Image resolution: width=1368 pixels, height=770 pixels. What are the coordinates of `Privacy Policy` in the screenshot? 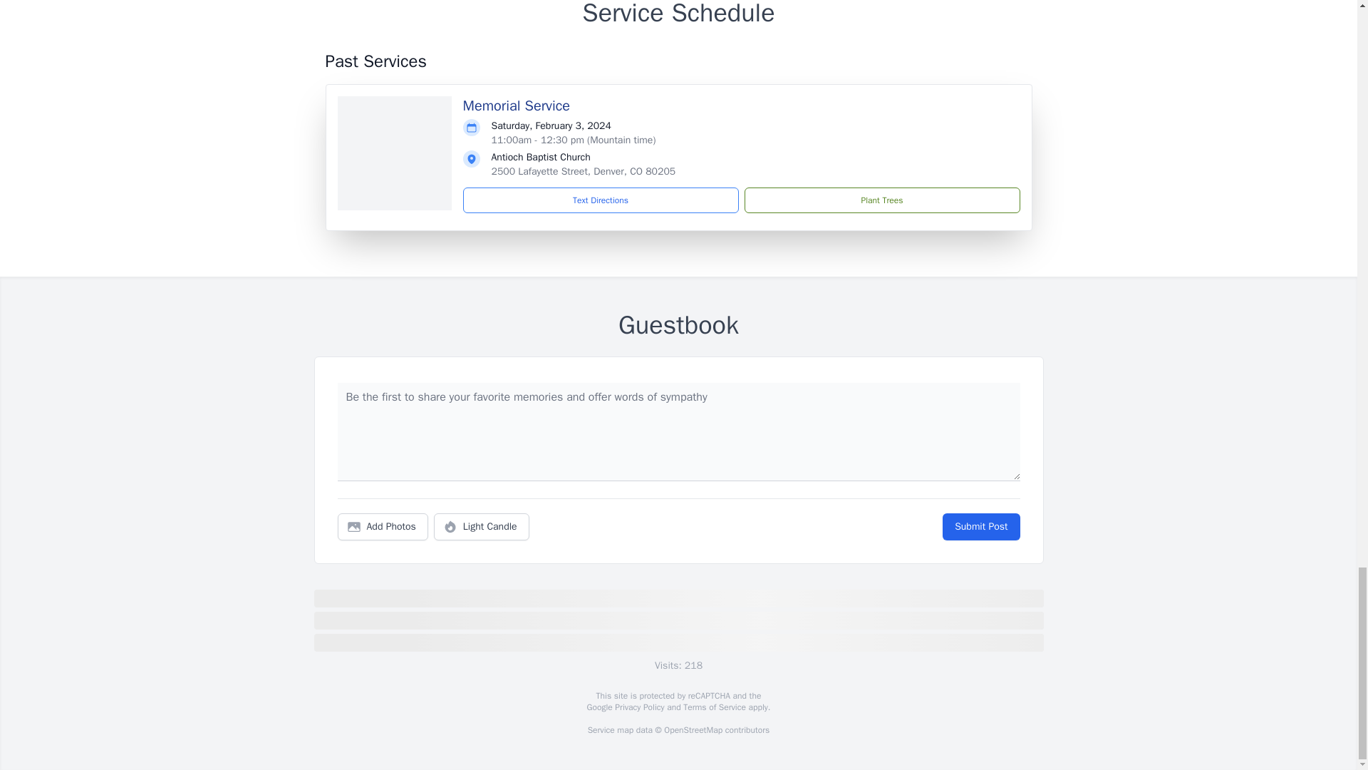 It's located at (638, 707).